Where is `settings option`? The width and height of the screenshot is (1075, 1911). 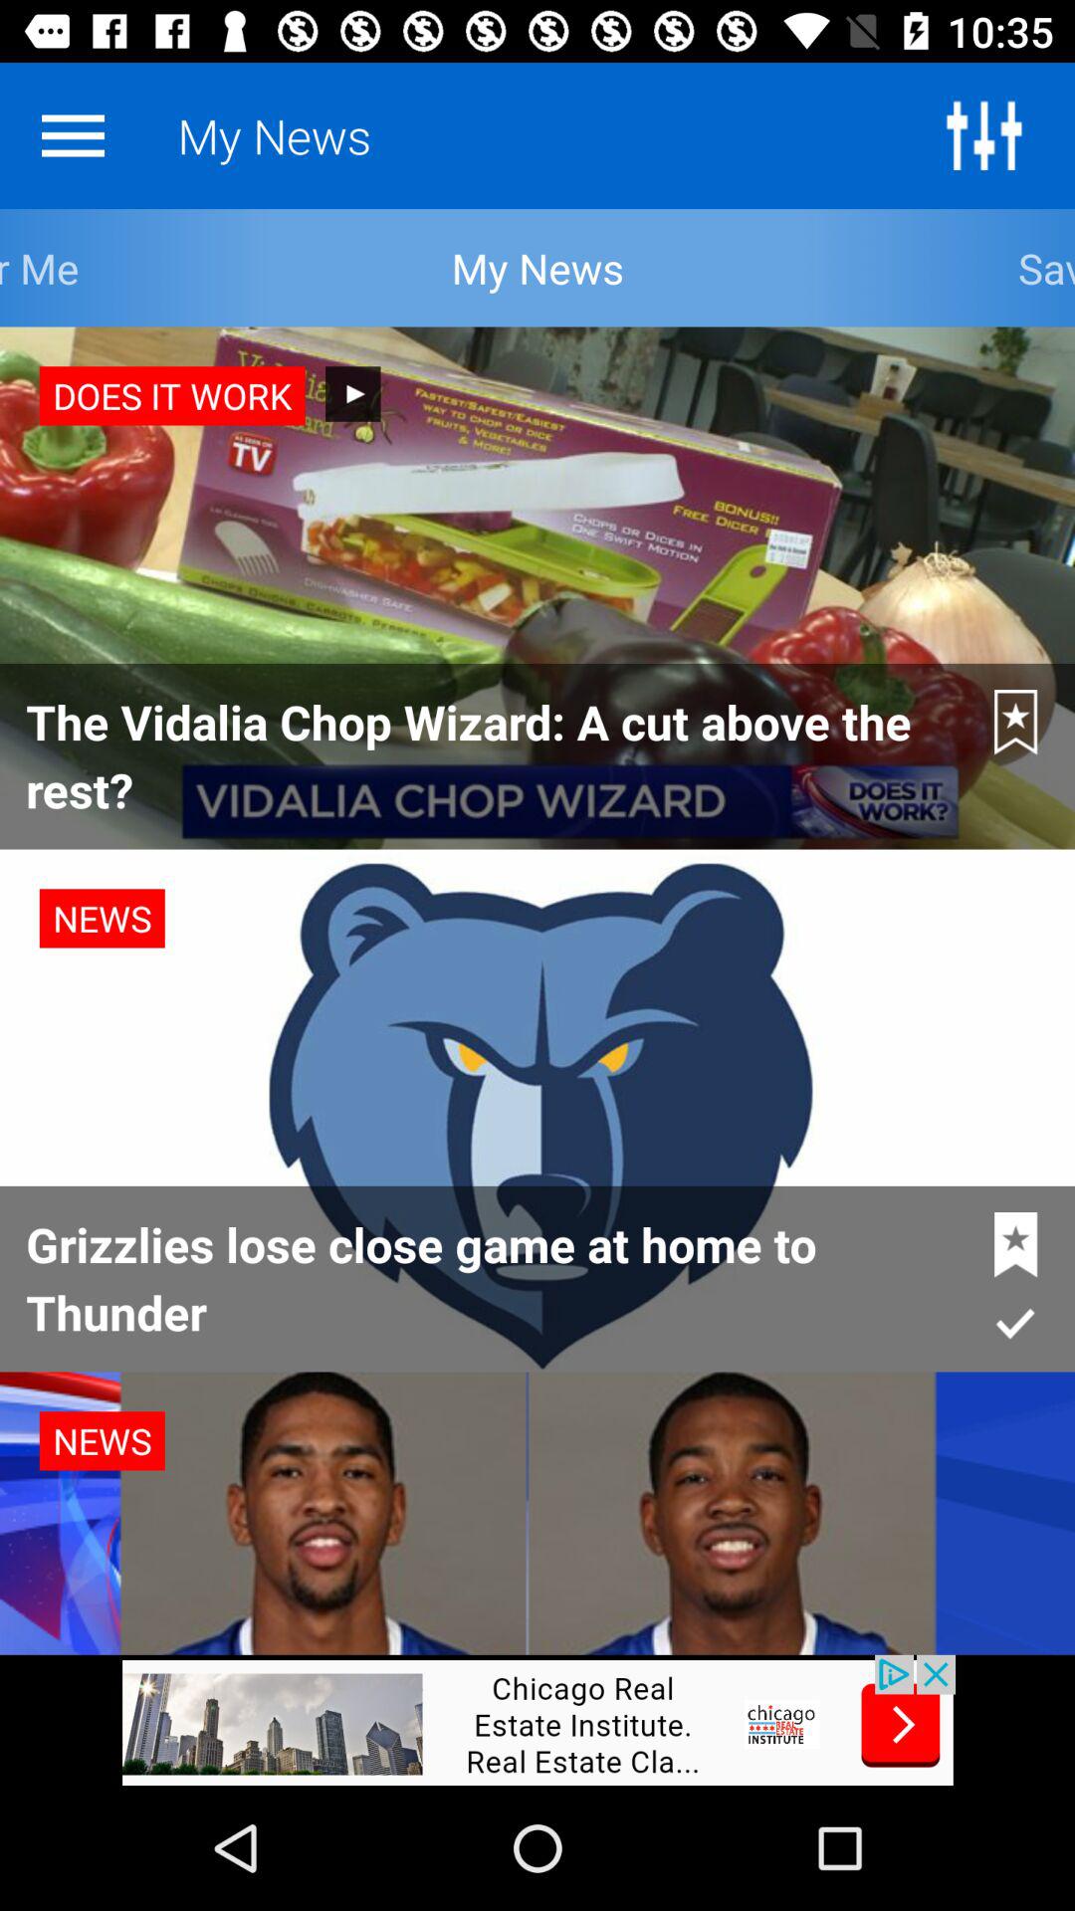
settings option is located at coordinates (983, 135).